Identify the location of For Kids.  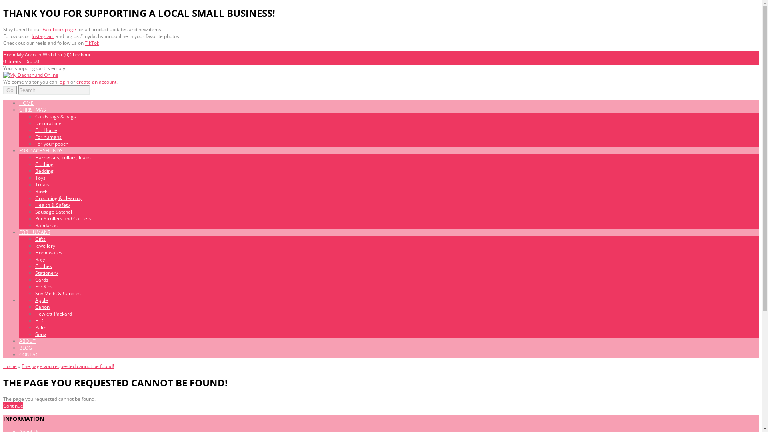
(44, 286).